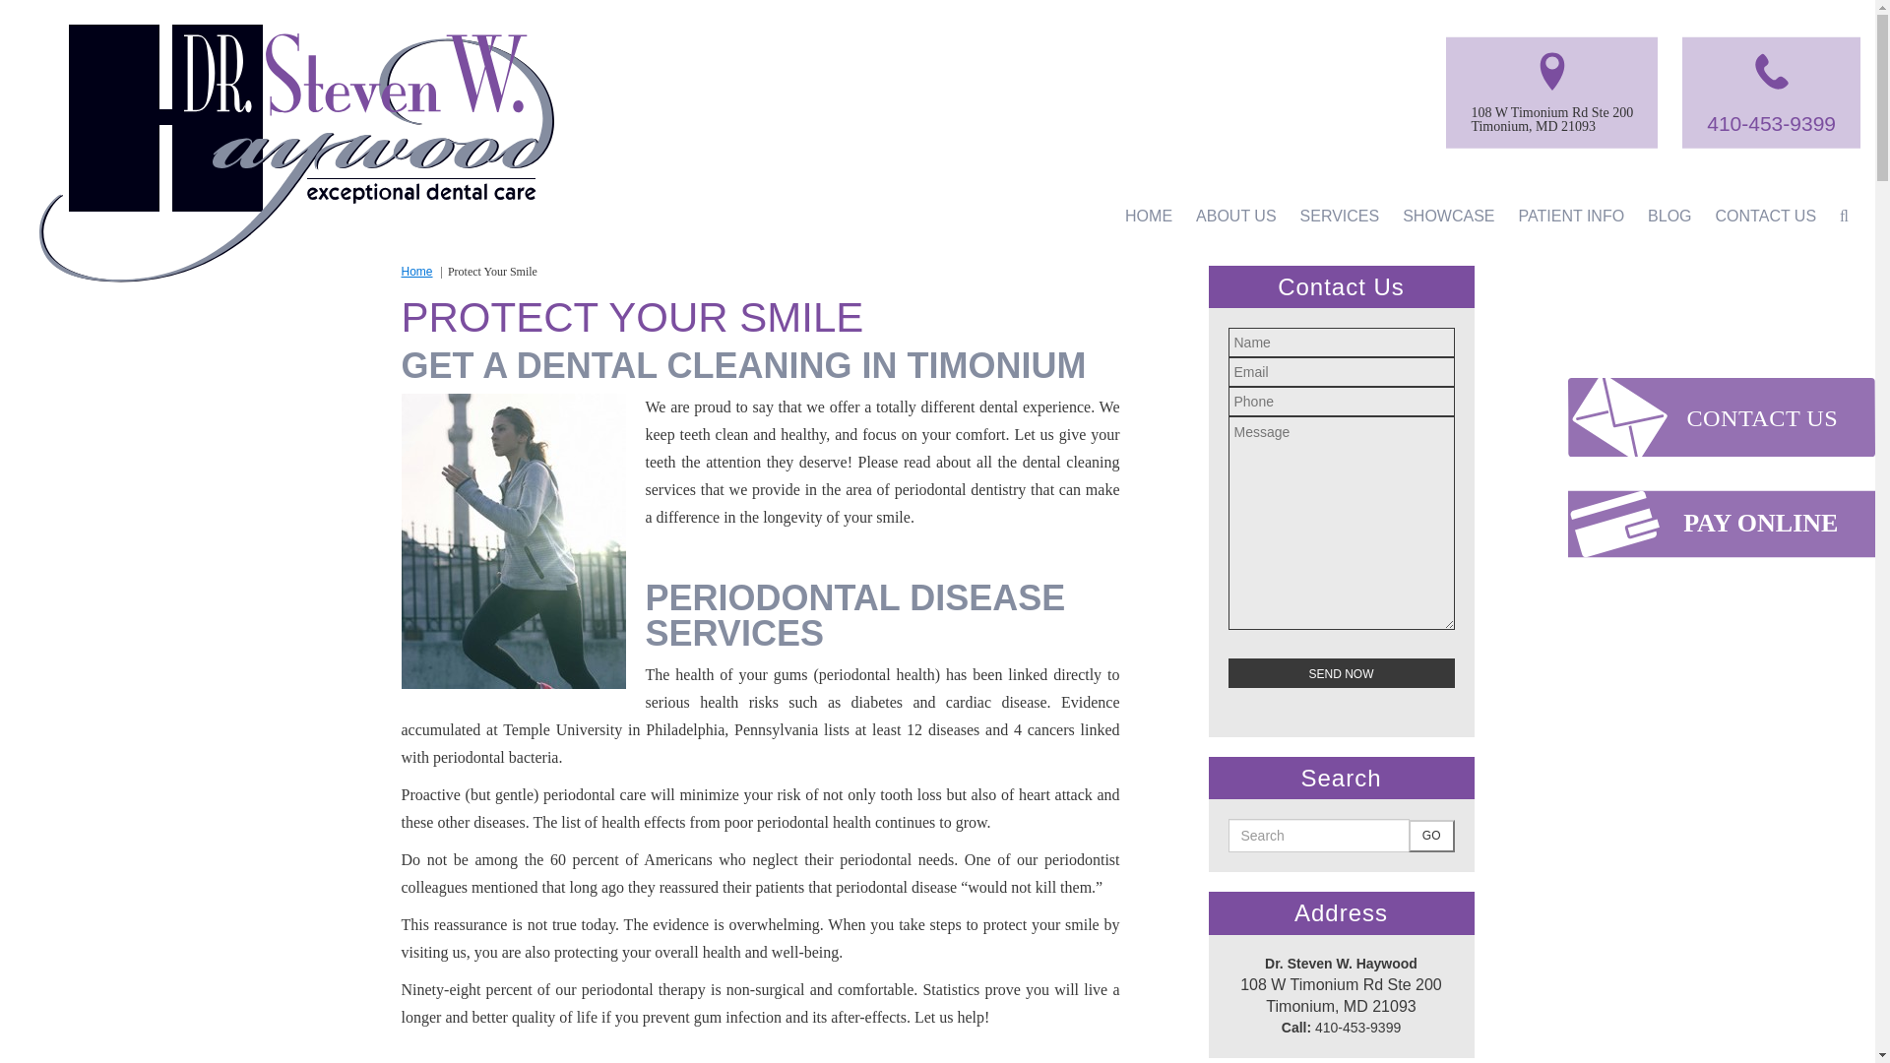 The width and height of the screenshot is (1890, 1063). Describe the element at coordinates (1340, 217) in the screenshot. I see `SERVICES` at that location.